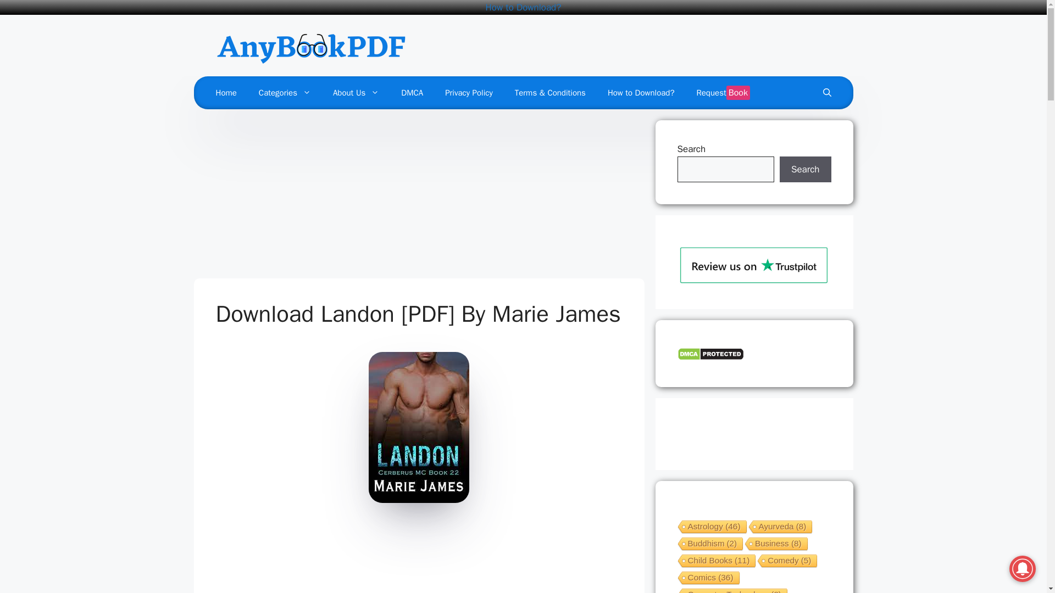 This screenshot has height=593, width=1055. What do you see at coordinates (414, 557) in the screenshot?
I see `Advertisement` at bounding box center [414, 557].